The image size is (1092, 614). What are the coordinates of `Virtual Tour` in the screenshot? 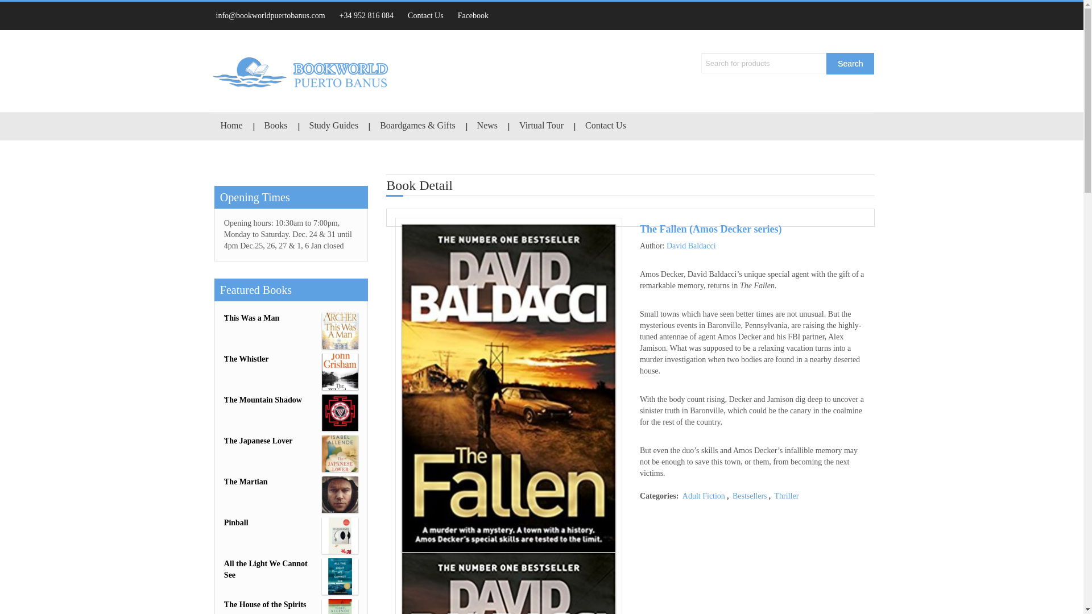 It's located at (541, 126).